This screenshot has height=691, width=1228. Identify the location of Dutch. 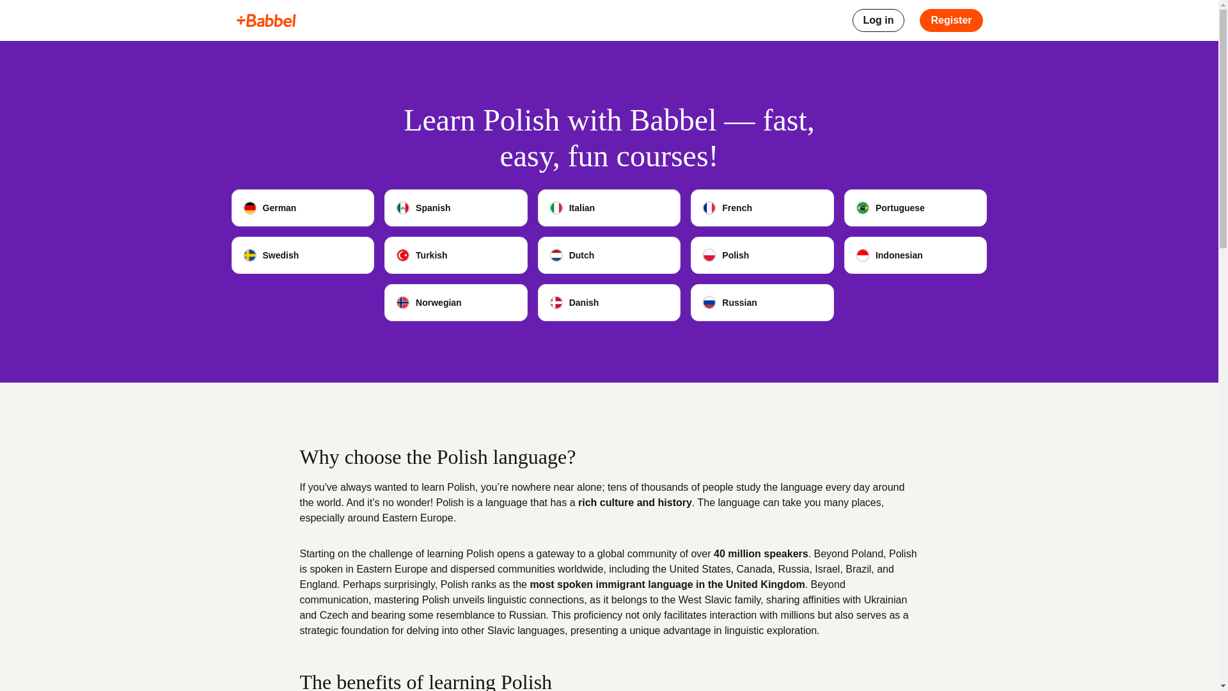
(609, 255).